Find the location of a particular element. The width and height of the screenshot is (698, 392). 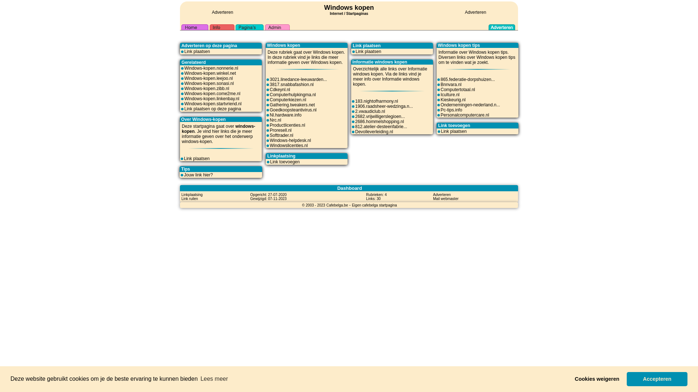

Windows-kopen.startvriend.nl is located at coordinates (213, 104).